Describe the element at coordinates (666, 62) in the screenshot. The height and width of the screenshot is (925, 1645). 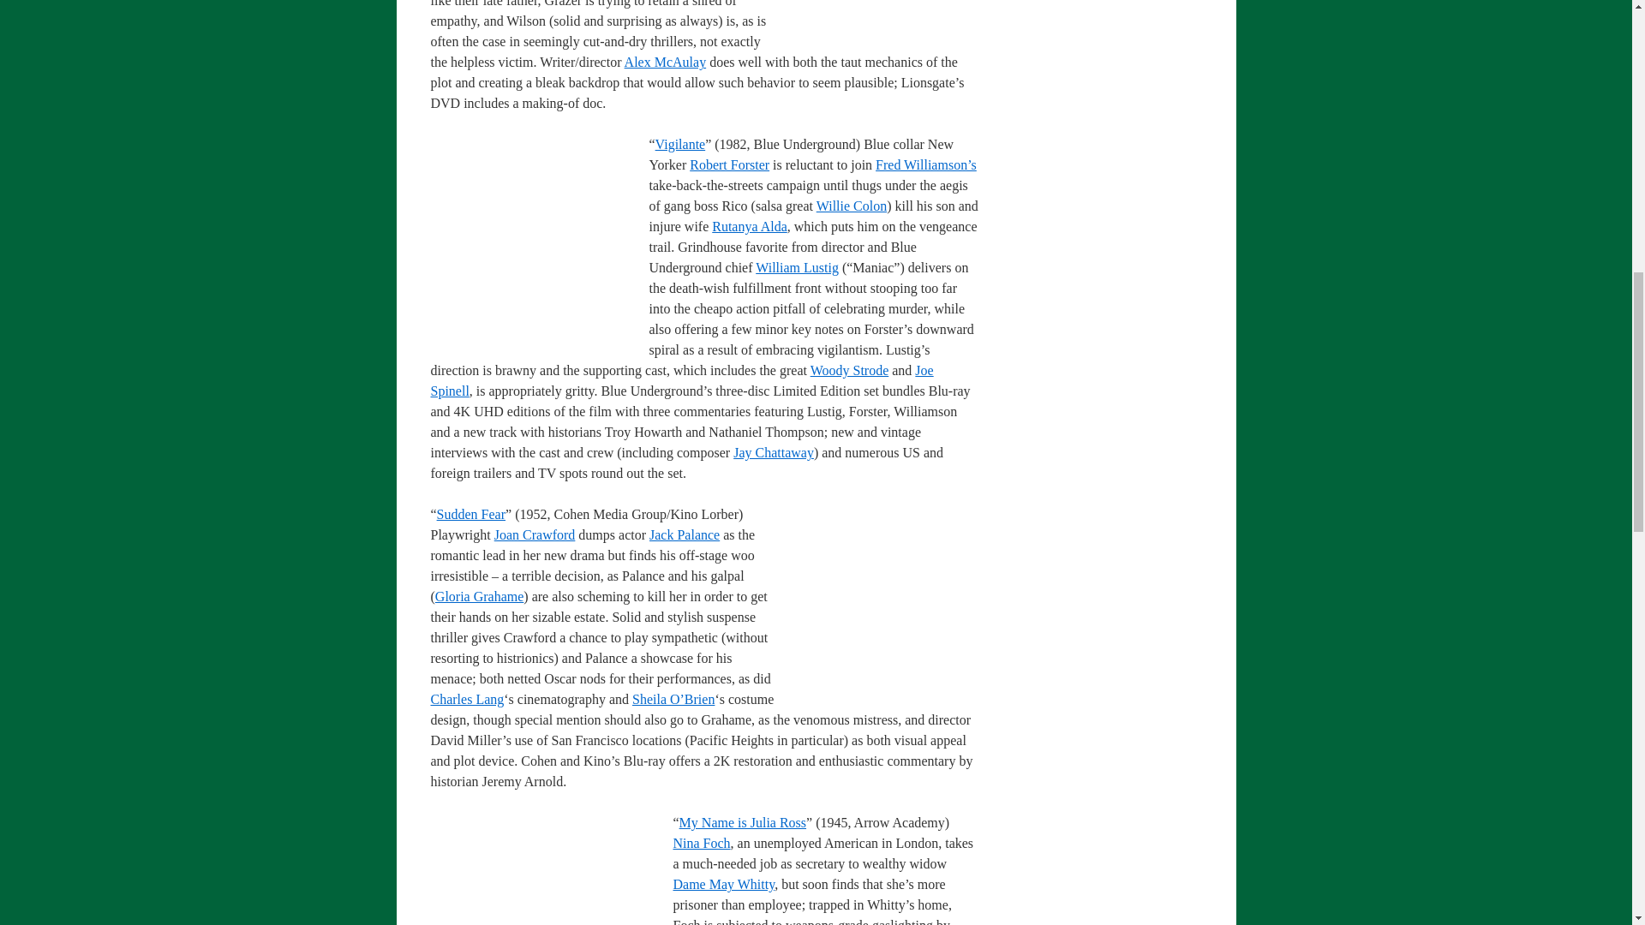
I see `Alex McAulay` at that location.